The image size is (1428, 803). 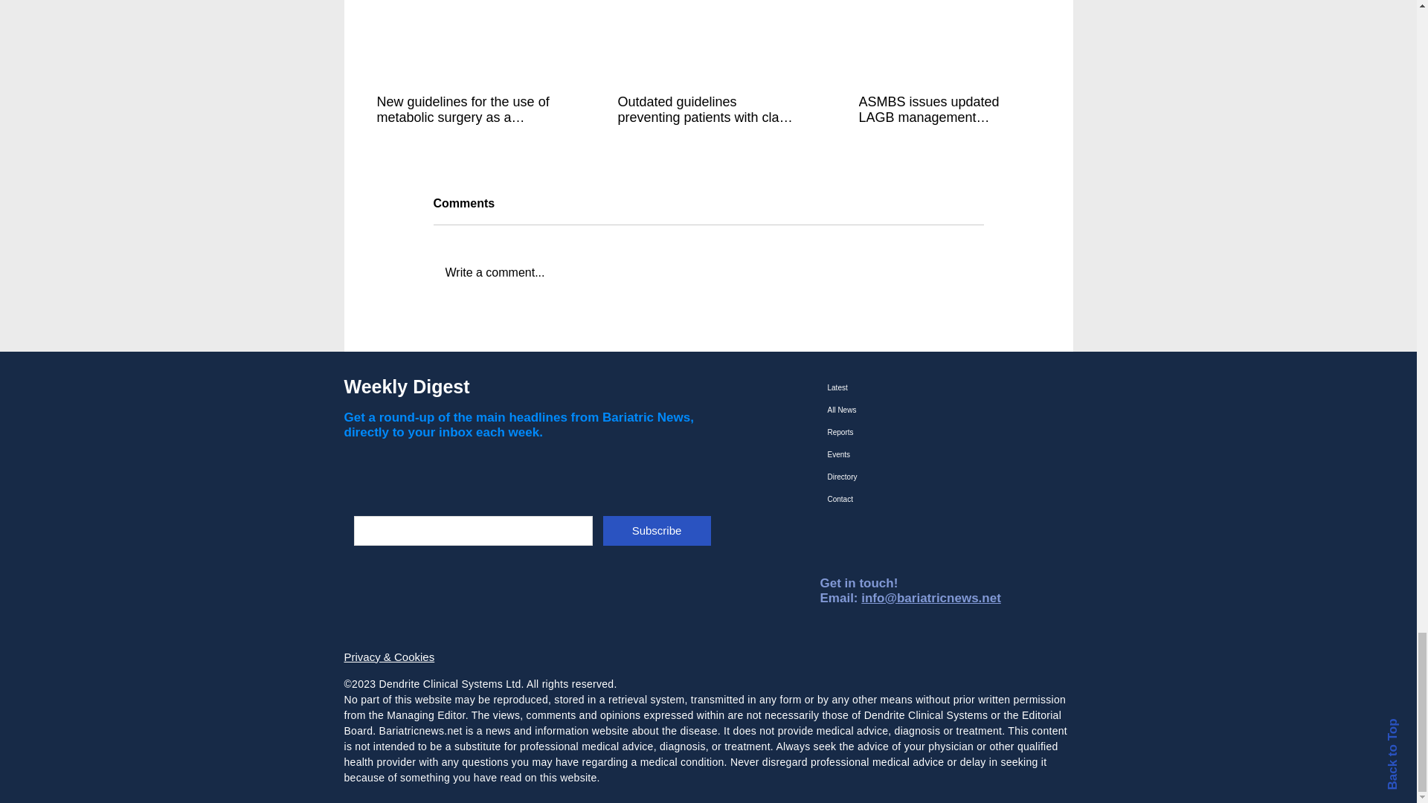 I want to click on ASMBS issues updated LAGB management consensus statement, so click(x=948, y=110).